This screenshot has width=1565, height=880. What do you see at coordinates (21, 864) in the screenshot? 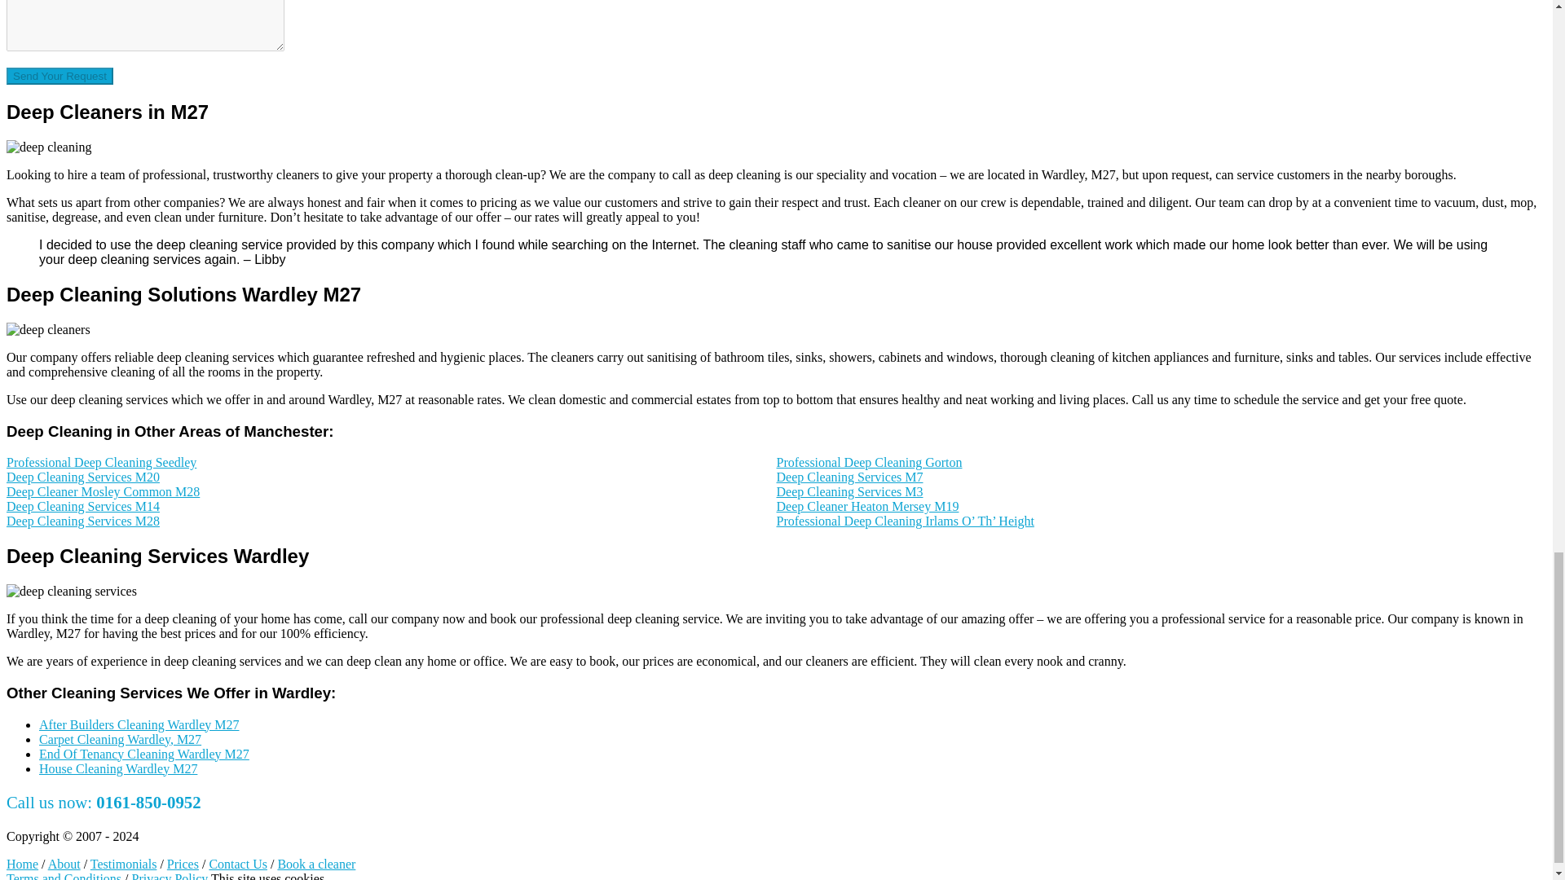
I see `Home` at bounding box center [21, 864].